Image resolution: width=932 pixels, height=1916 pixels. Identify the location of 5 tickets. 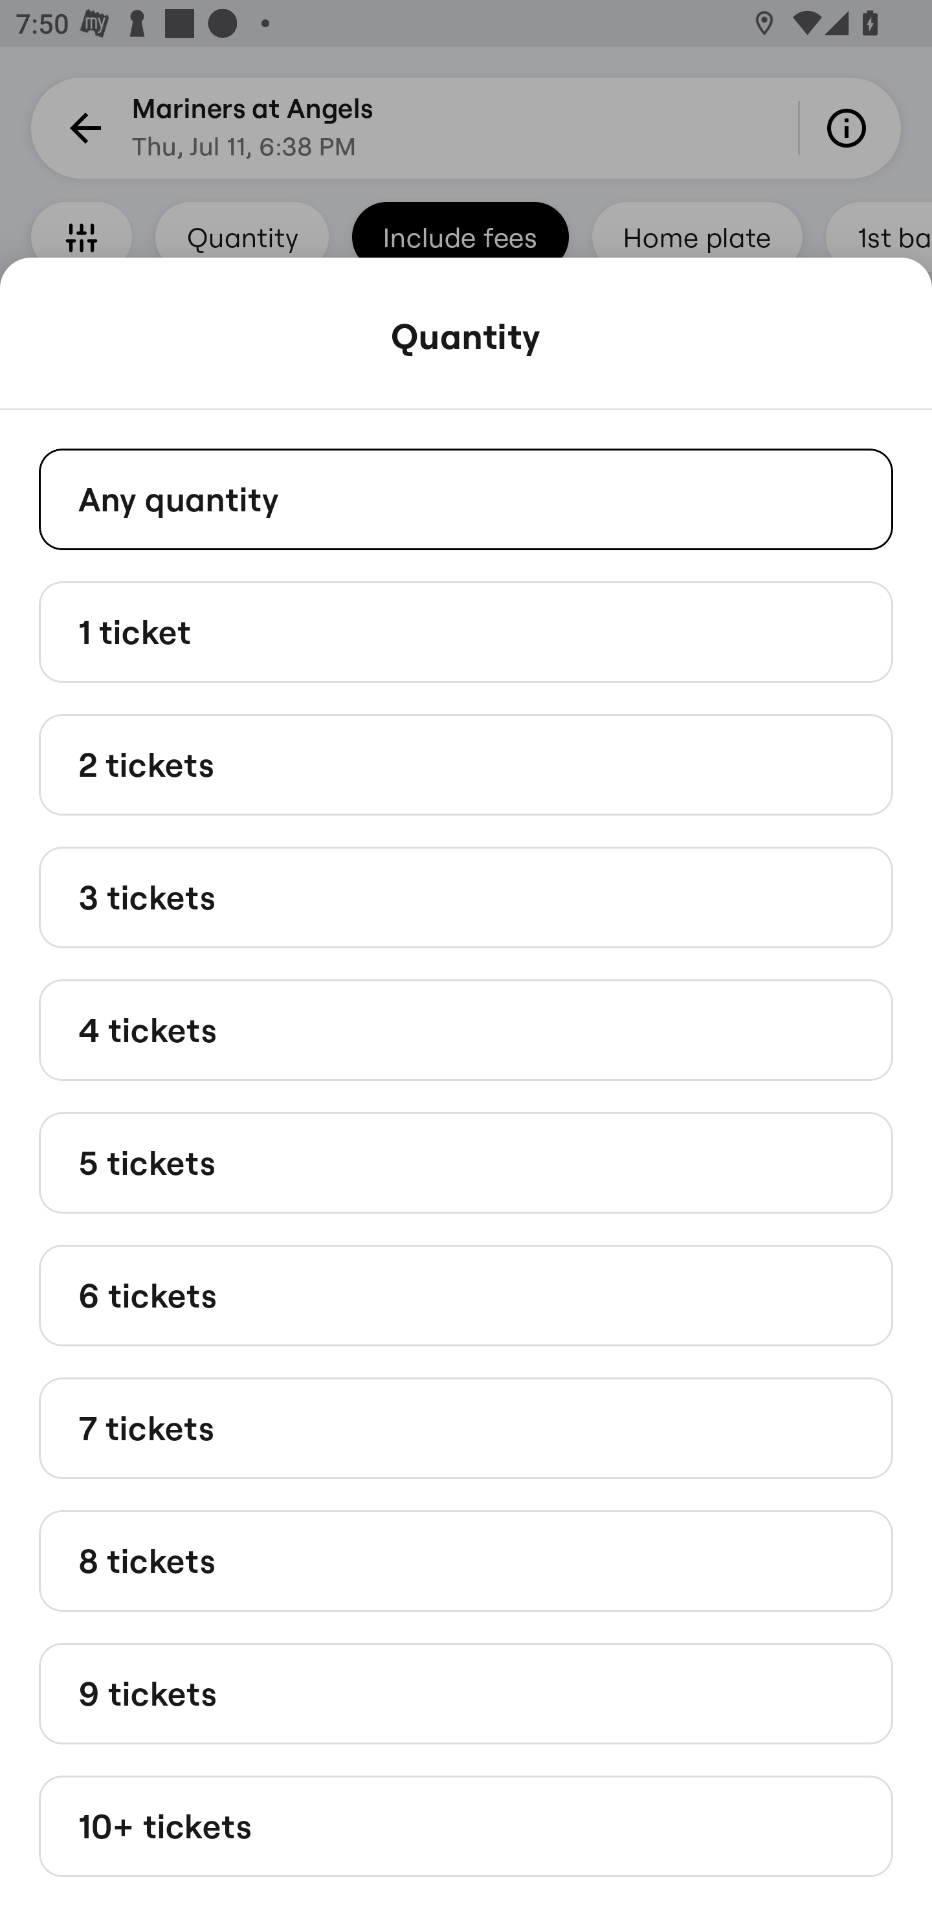
(466, 1161).